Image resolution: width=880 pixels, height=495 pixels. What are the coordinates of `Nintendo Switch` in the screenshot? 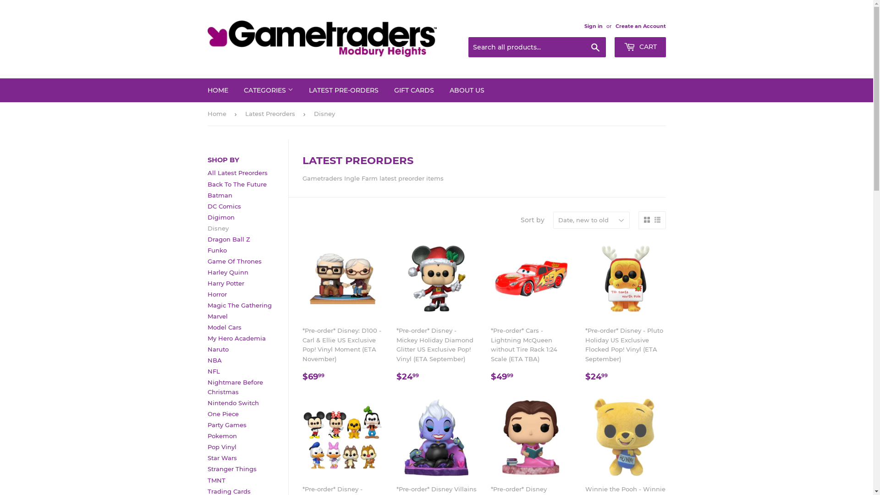 It's located at (233, 403).